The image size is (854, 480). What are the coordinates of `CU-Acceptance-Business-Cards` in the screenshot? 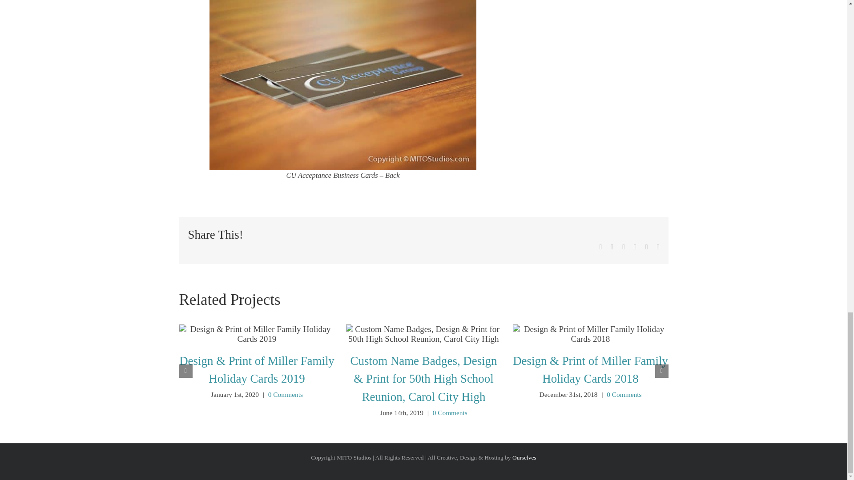 It's located at (342, 85).